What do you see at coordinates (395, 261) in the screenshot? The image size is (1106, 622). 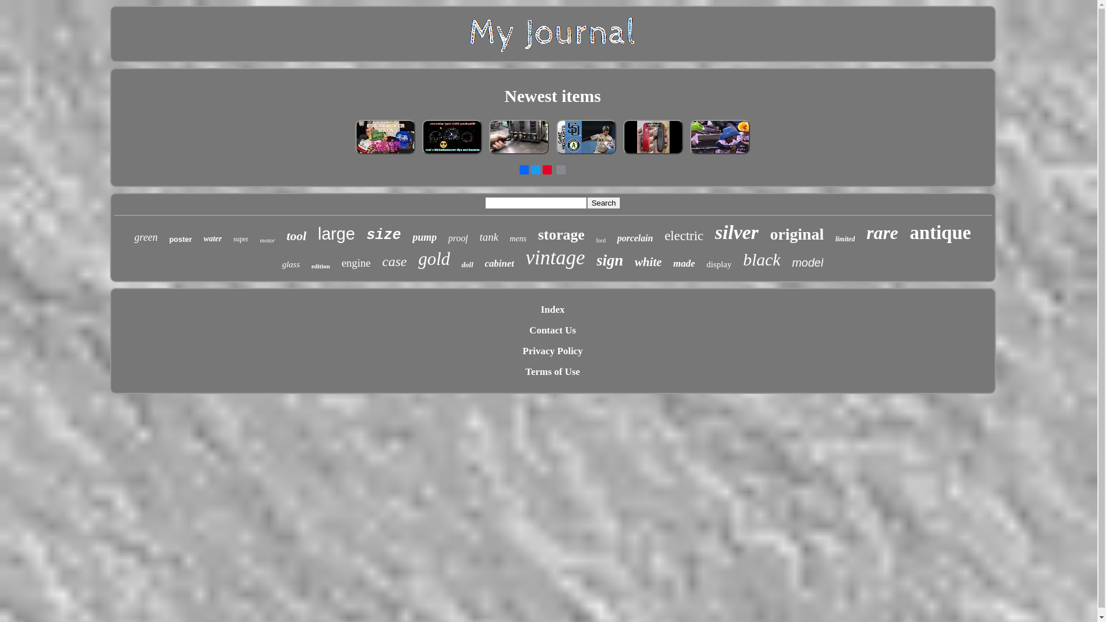 I see `case` at bounding box center [395, 261].